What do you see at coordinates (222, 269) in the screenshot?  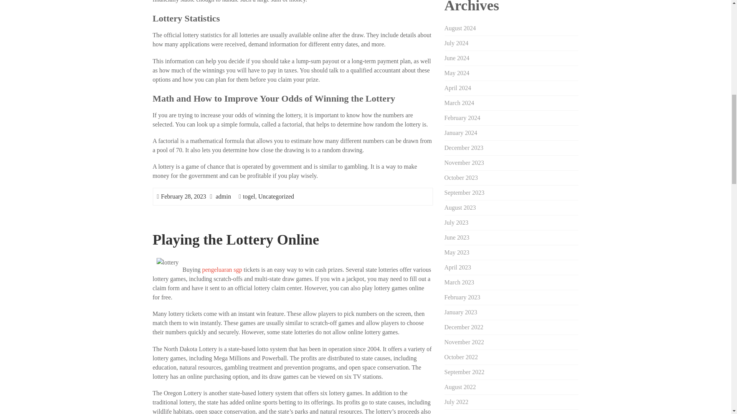 I see `pengeluaran sgp` at bounding box center [222, 269].